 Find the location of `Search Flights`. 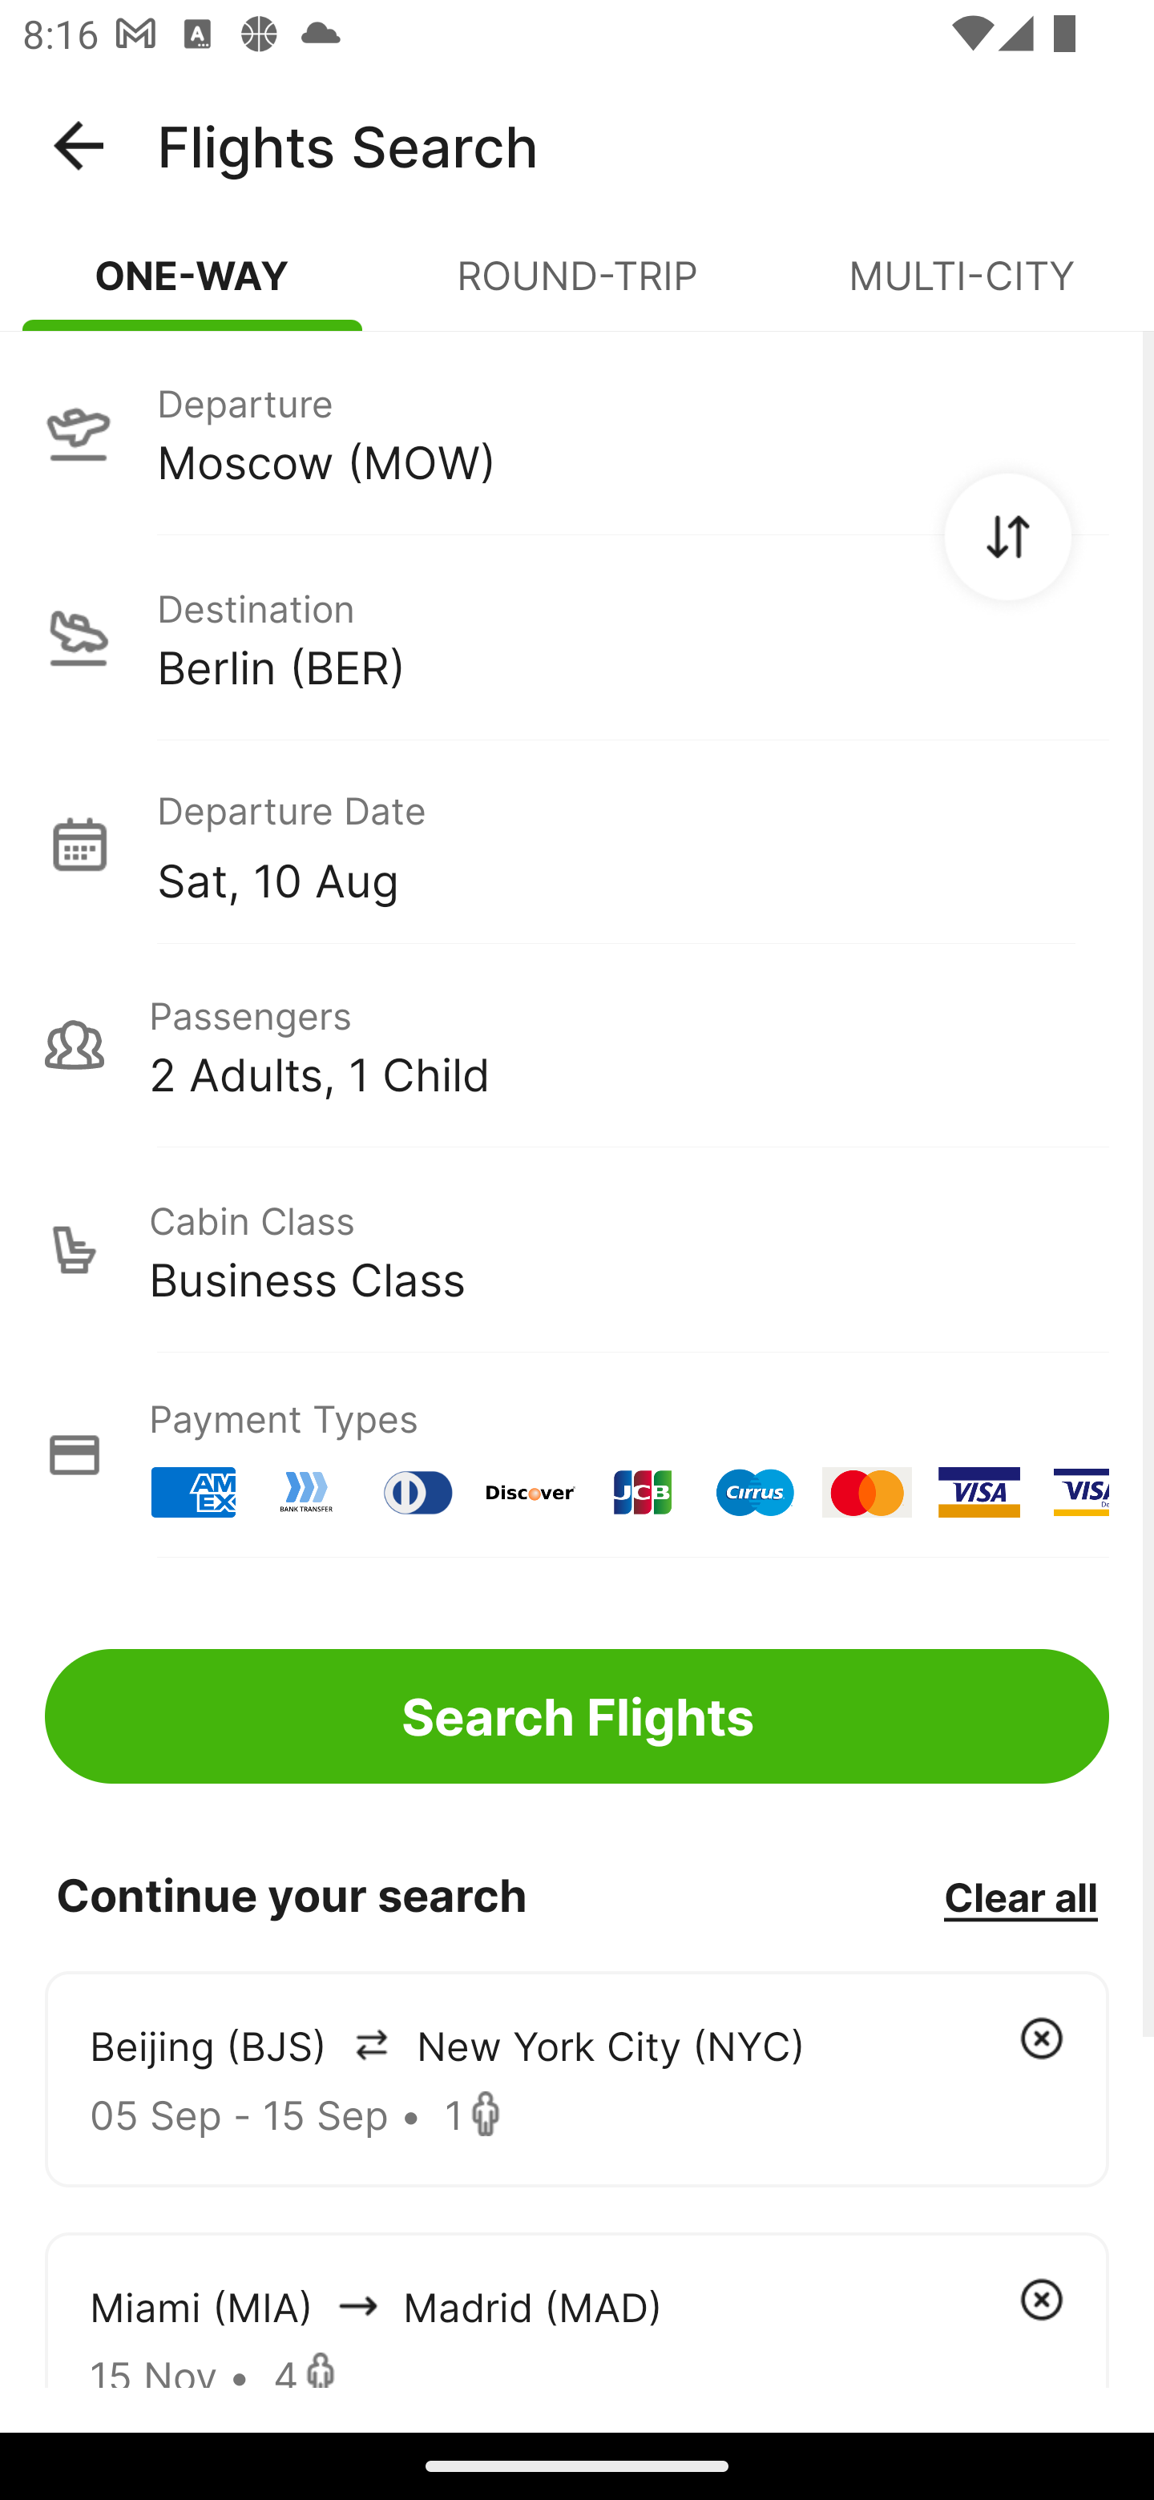

Search Flights is located at coordinates (577, 1716).